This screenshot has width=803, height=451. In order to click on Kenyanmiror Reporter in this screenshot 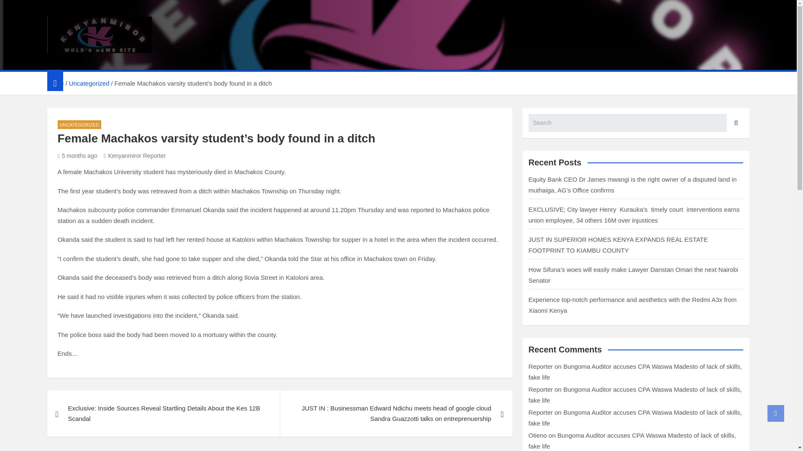, I will do `click(134, 156)`.